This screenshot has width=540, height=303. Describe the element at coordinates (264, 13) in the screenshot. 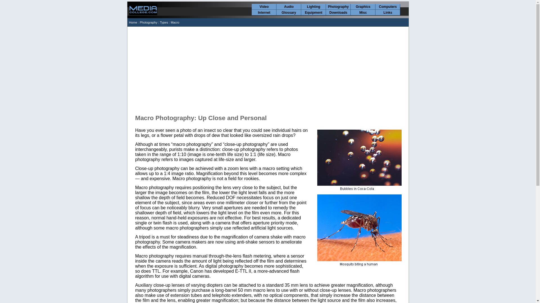

I see `Internet` at that location.